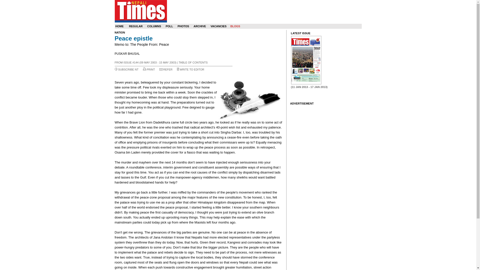  I want to click on Nepali Times, so click(140, 11).